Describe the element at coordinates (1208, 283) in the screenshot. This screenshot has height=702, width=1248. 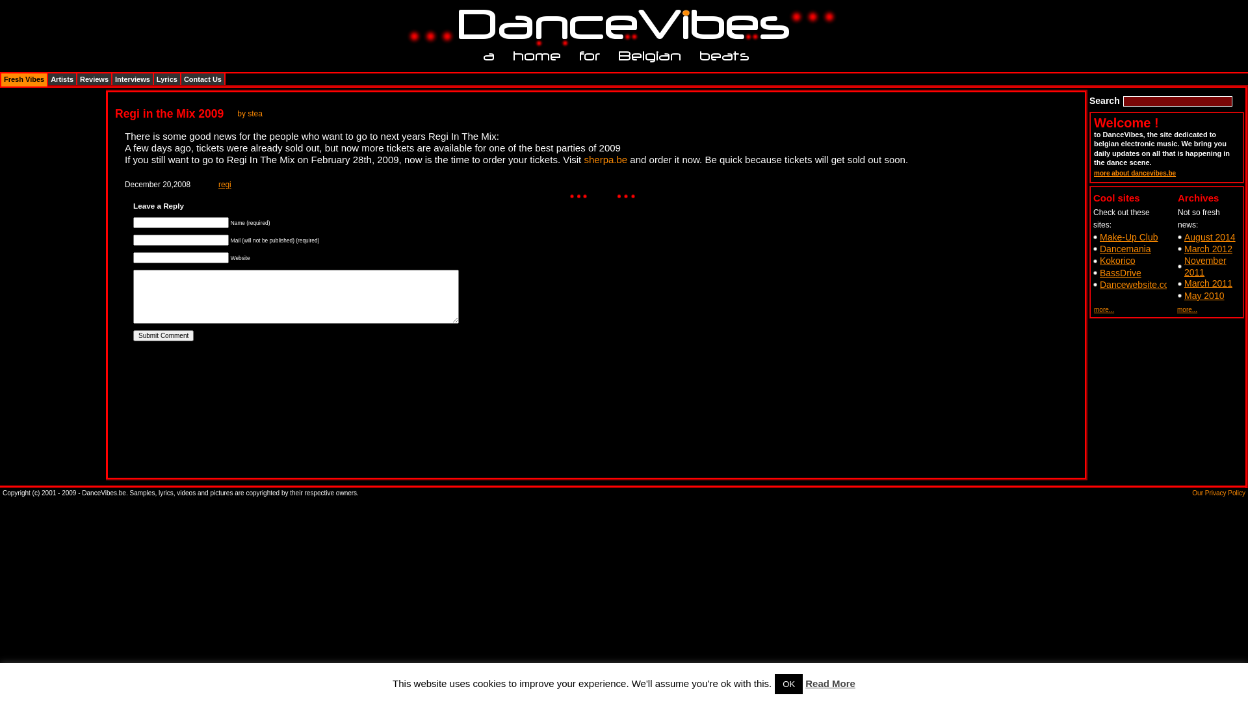
I see `March 2011` at that location.